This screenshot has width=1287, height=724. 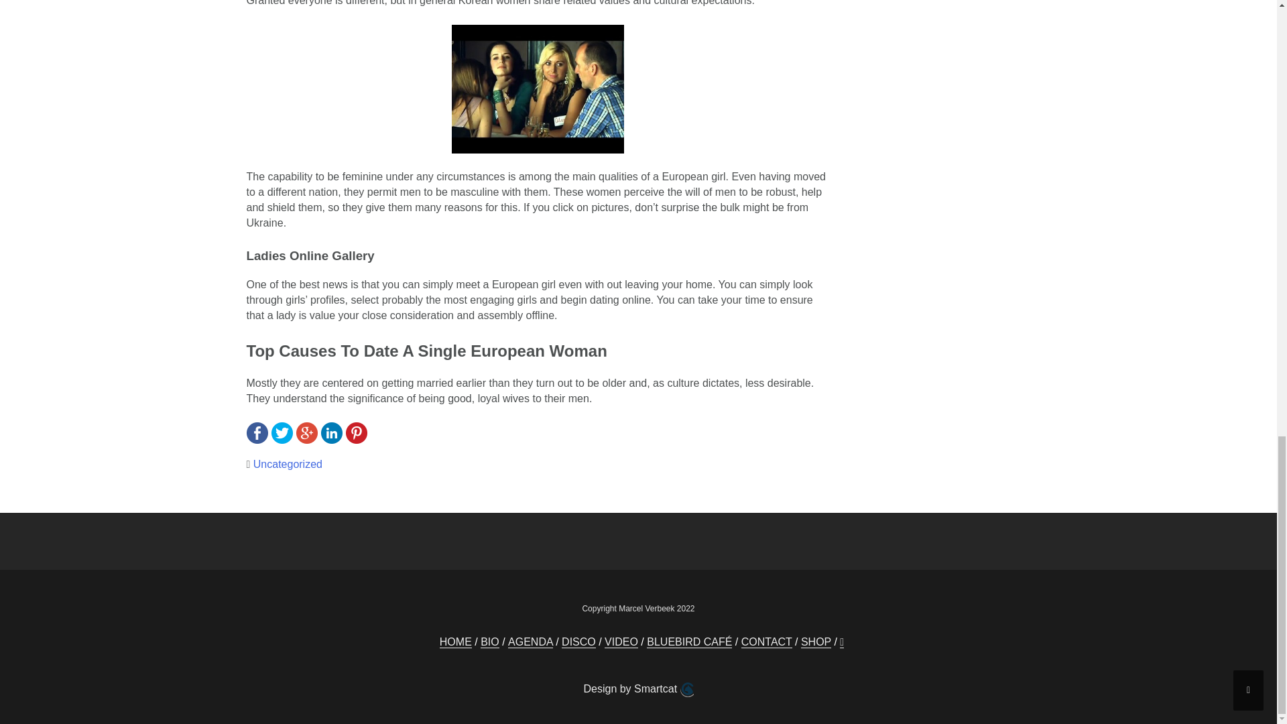 What do you see at coordinates (288, 464) in the screenshot?
I see `Uncategorized` at bounding box center [288, 464].